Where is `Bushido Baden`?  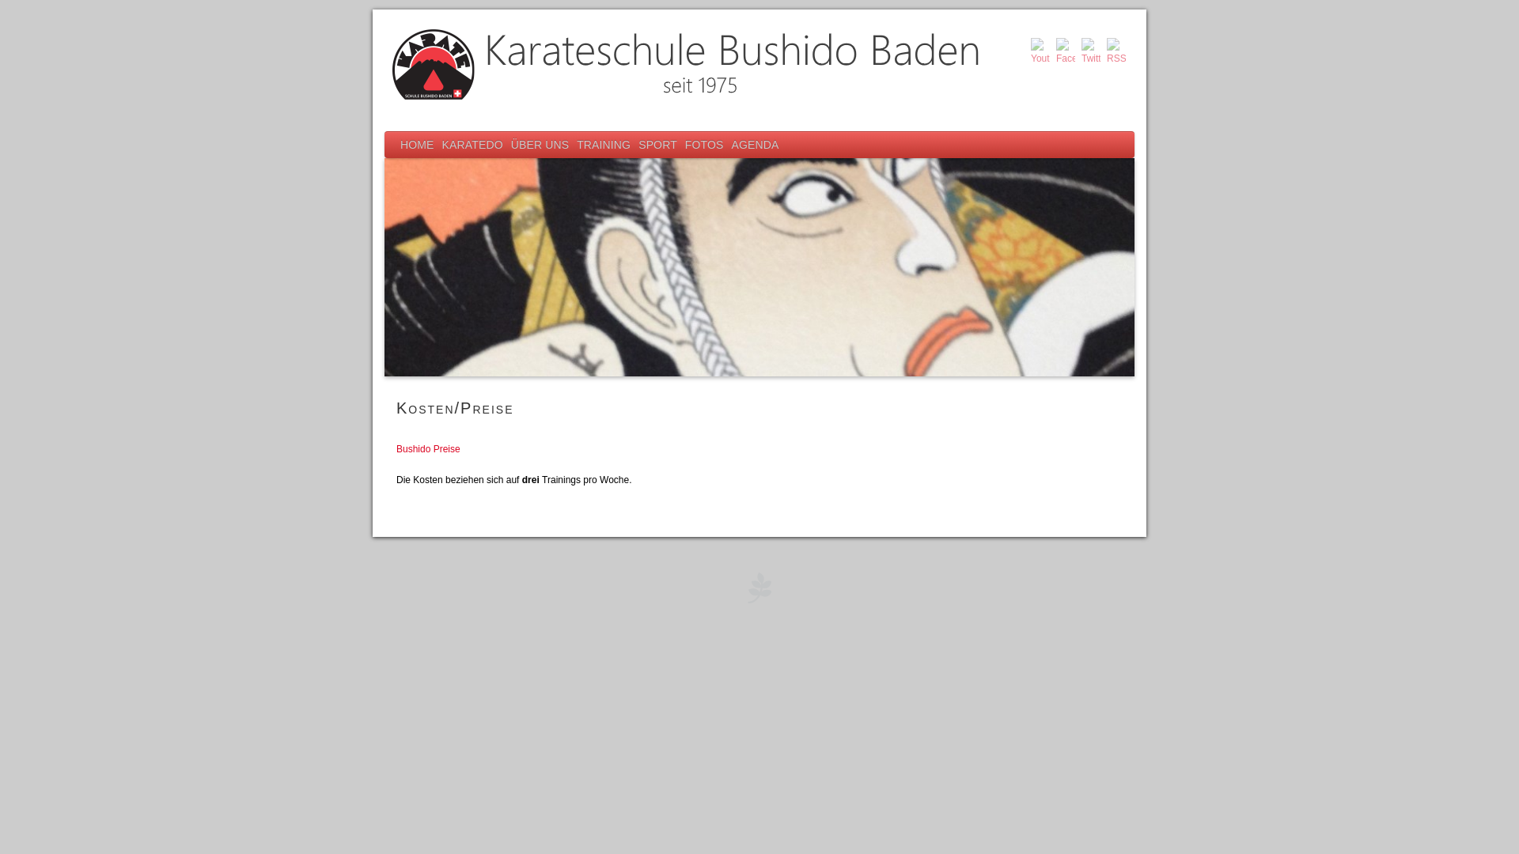 Bushido Baden is located at coordinates (759, 65).